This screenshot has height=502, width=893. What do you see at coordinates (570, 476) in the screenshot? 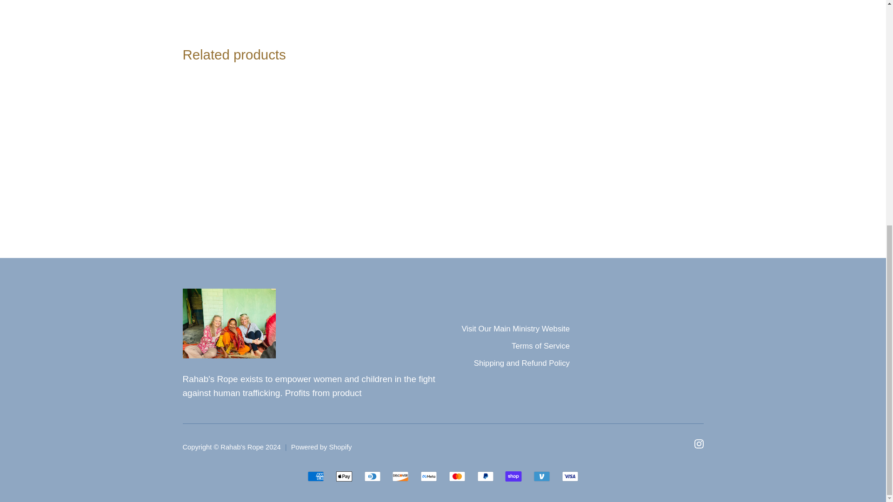
I see `Visa` at bounding box center [570, 476].